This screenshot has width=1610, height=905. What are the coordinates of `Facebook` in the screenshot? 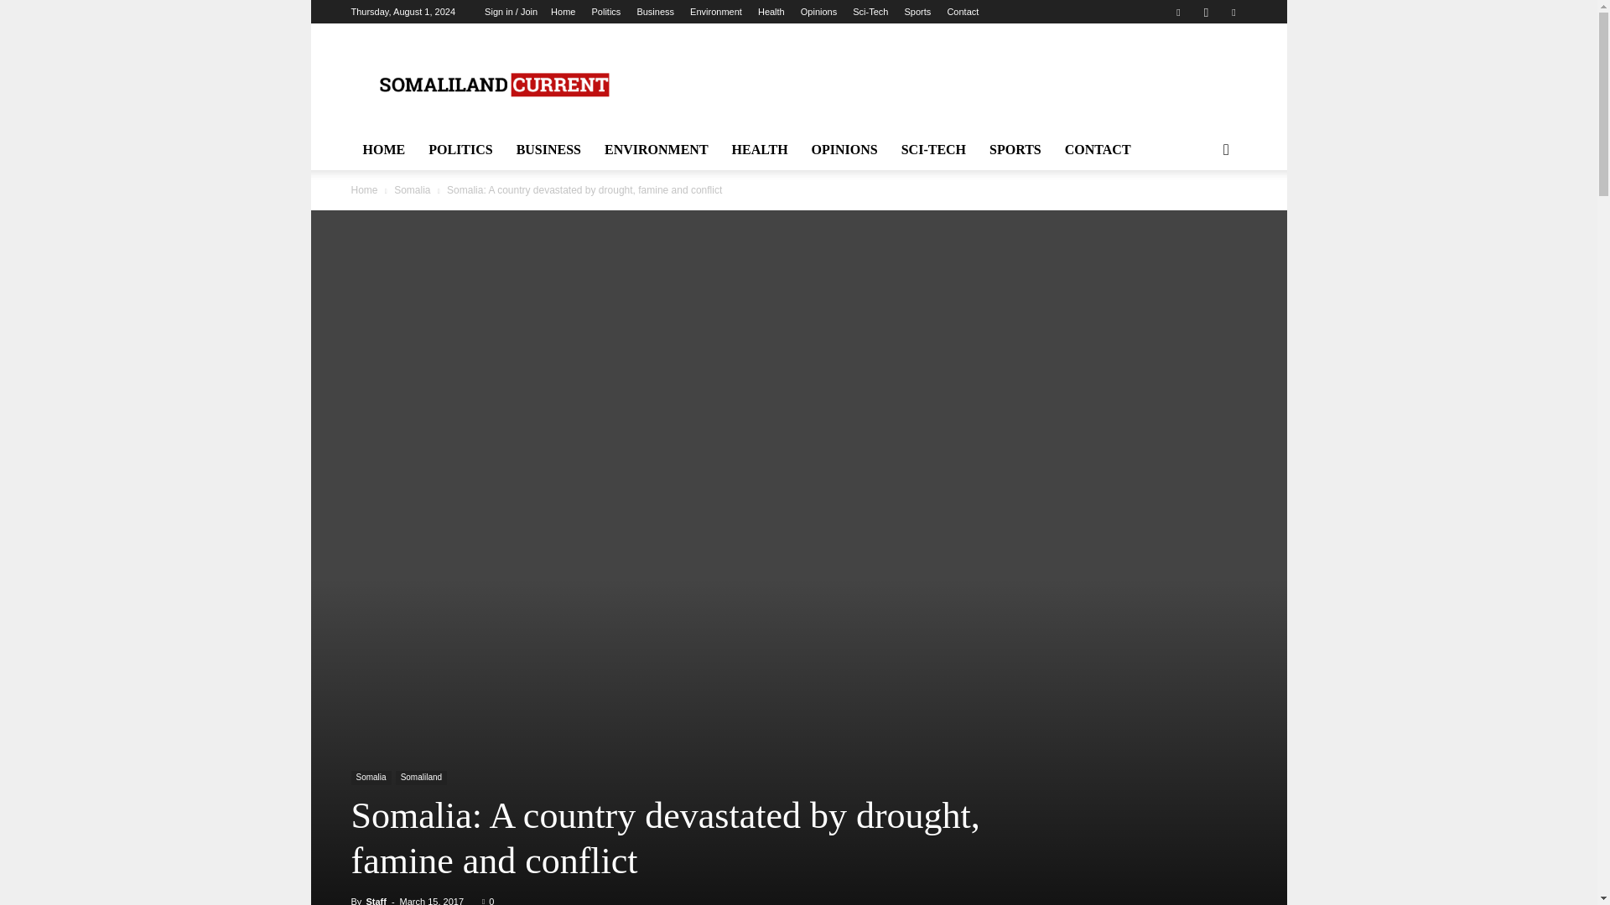 It's located at (1178, 12).